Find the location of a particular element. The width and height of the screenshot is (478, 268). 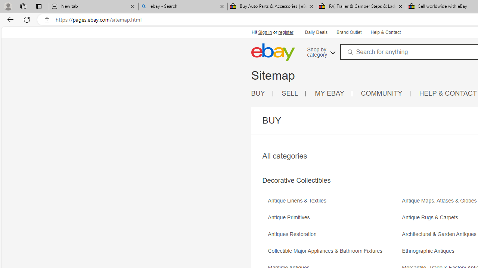

COMMUNITY is located at coordinates (385, 94).